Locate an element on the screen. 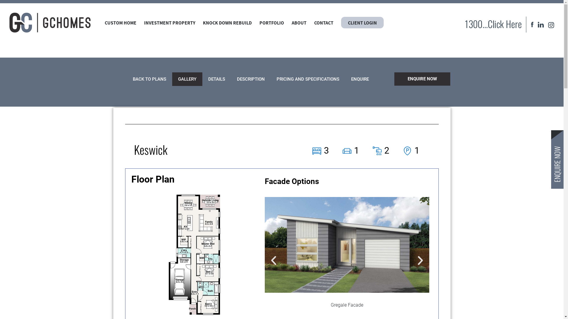 This screenshot has width=568, height=319. PRICING AND SPECIFICATIONS is located at coordinates (308, 79).